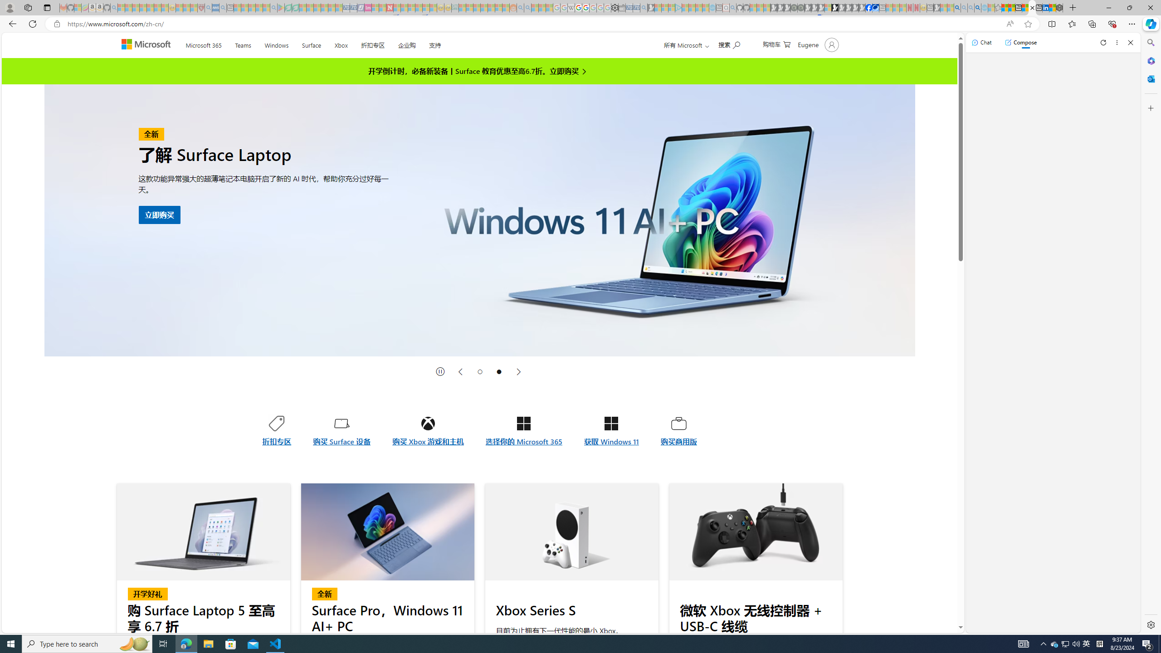 The width and height of the screenshot is (1161, 653). What do you see at coordinates (801, 8) in the screenshot?
I see `Future Focus Report 2024 - Sleeping` at bounding box center [801, 8].